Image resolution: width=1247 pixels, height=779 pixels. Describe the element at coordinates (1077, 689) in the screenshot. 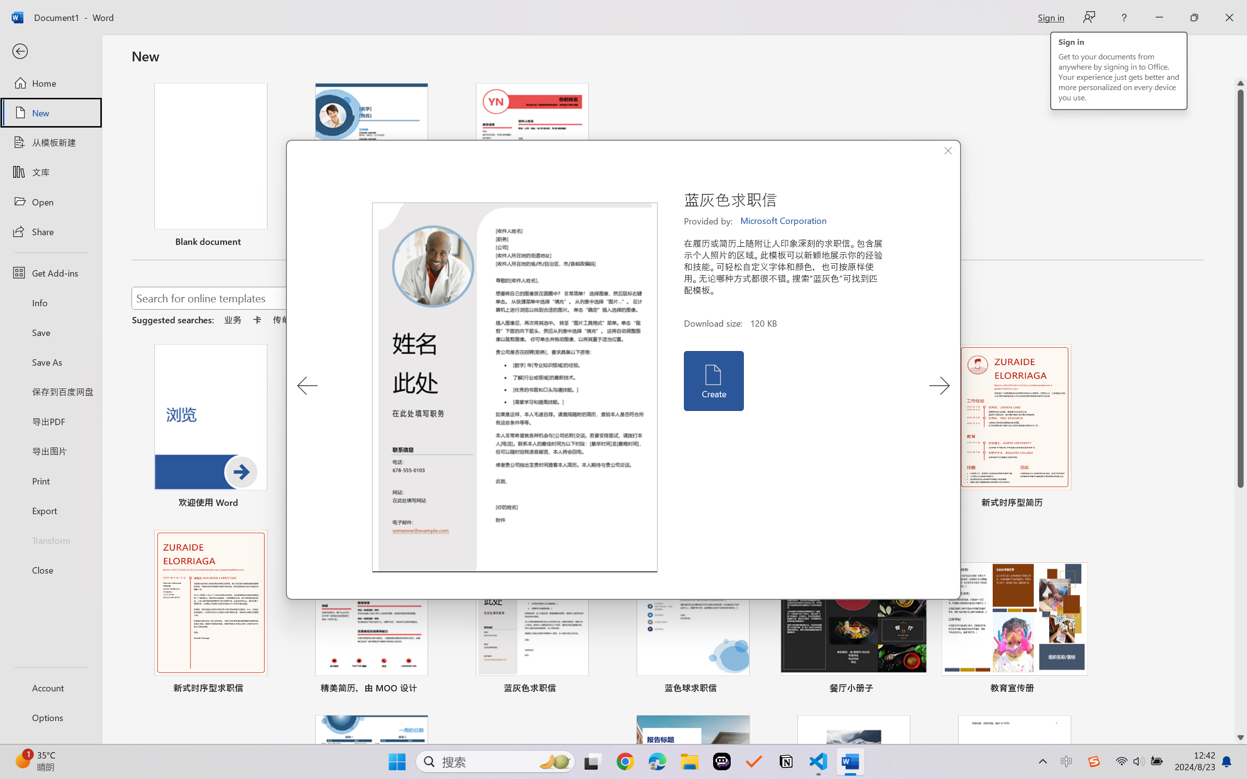

I see `Pin to list` at that location.